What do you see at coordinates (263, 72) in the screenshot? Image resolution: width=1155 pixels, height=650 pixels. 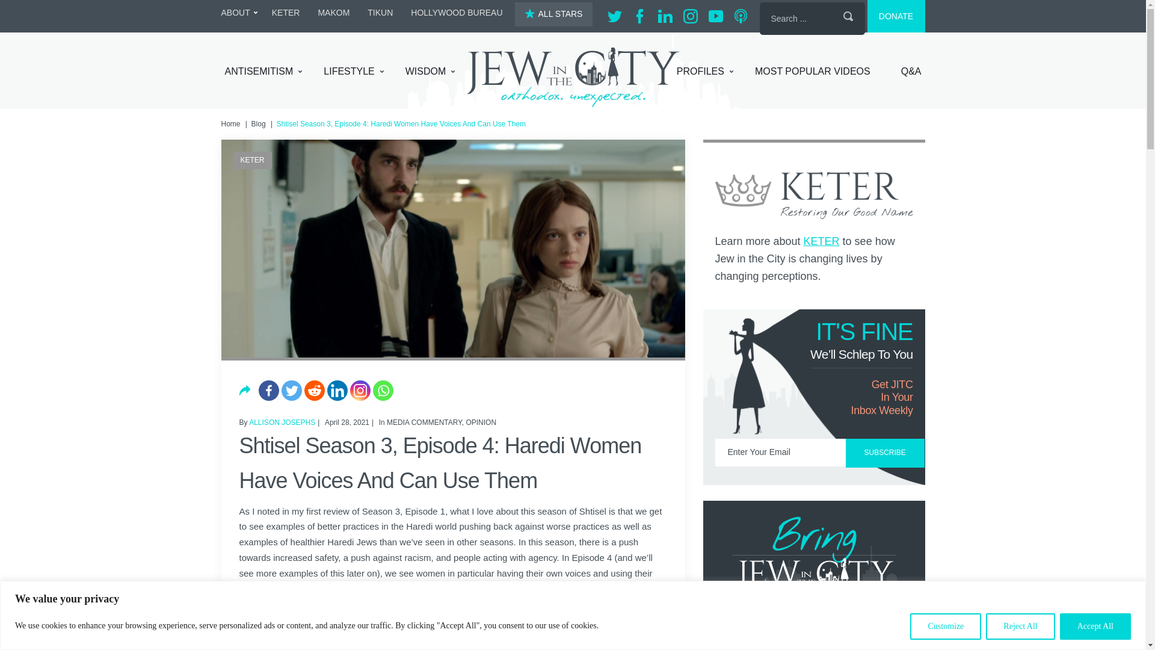 I see `ANTISEMITISM` at bounding box center [263, 72].